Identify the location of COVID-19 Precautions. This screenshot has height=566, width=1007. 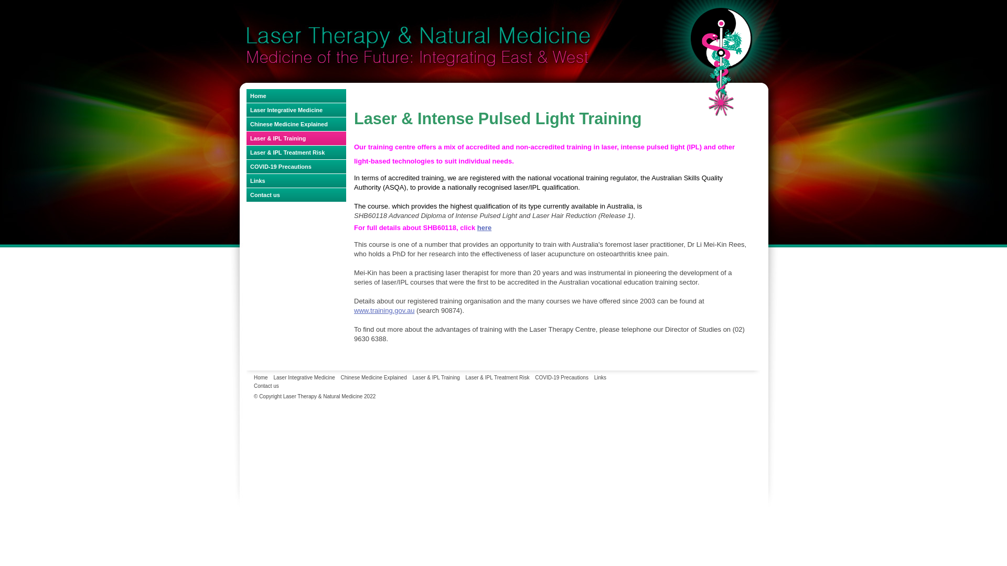
(296, 167).